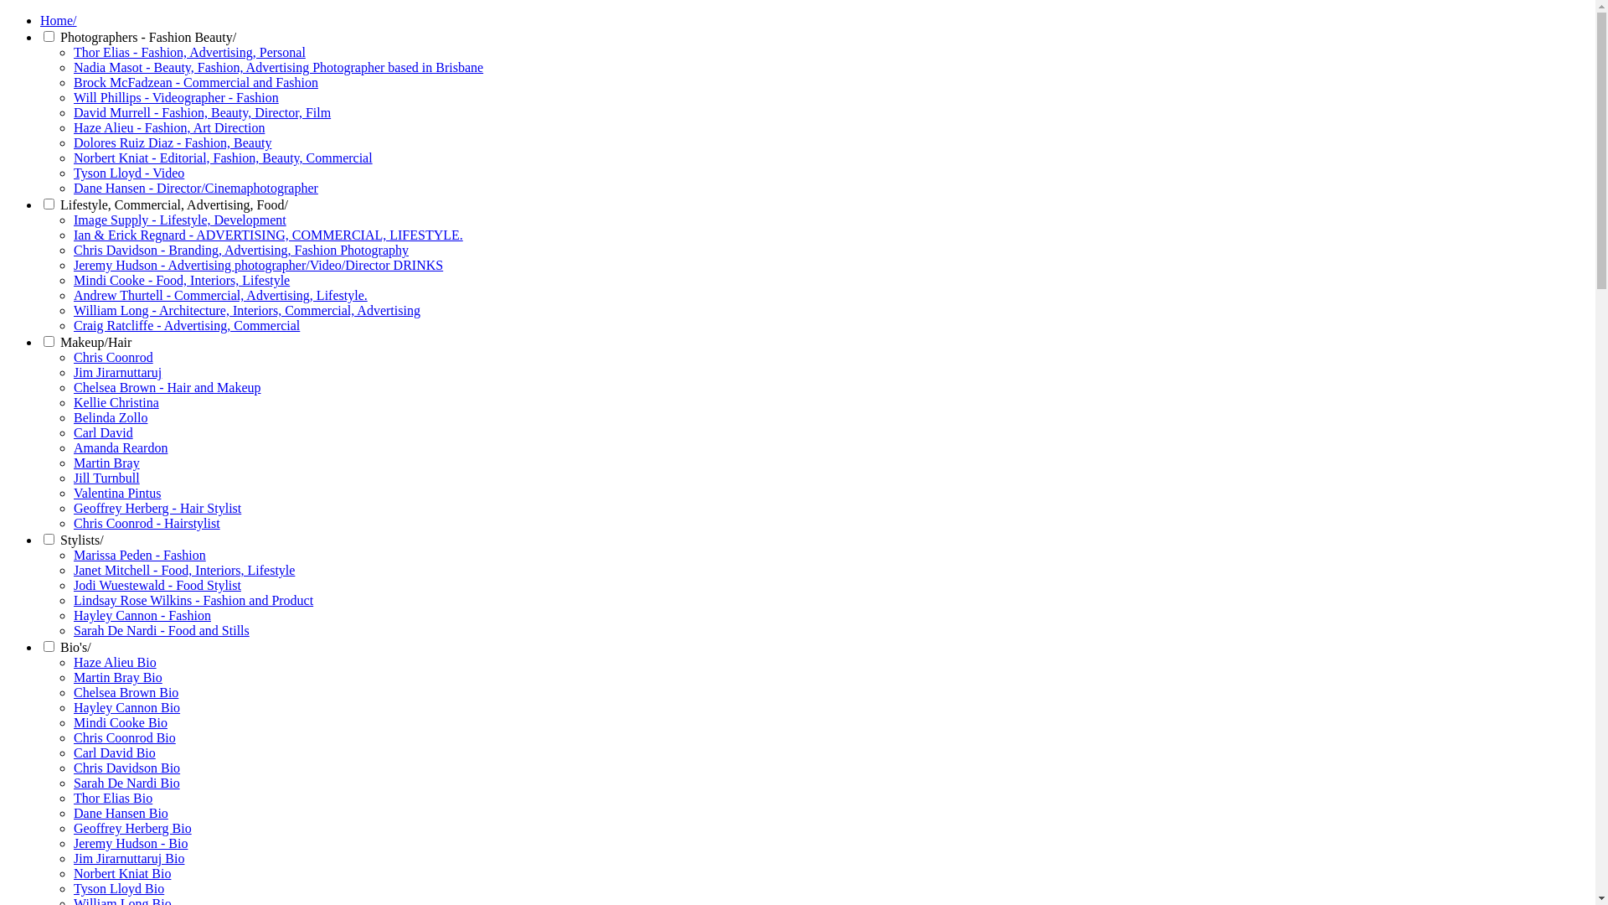  What do you see at coordinates (107, 478) in the screenshot?
I see `Jill Turnbull` at bounding box center [107, 478].